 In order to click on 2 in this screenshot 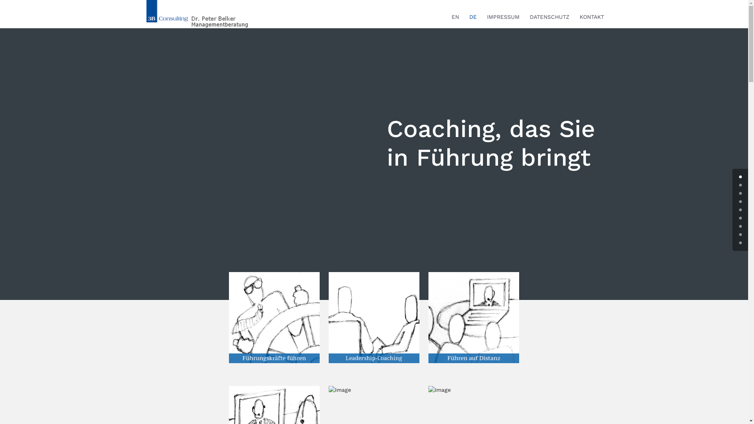, I will do `click(741, 193)`.